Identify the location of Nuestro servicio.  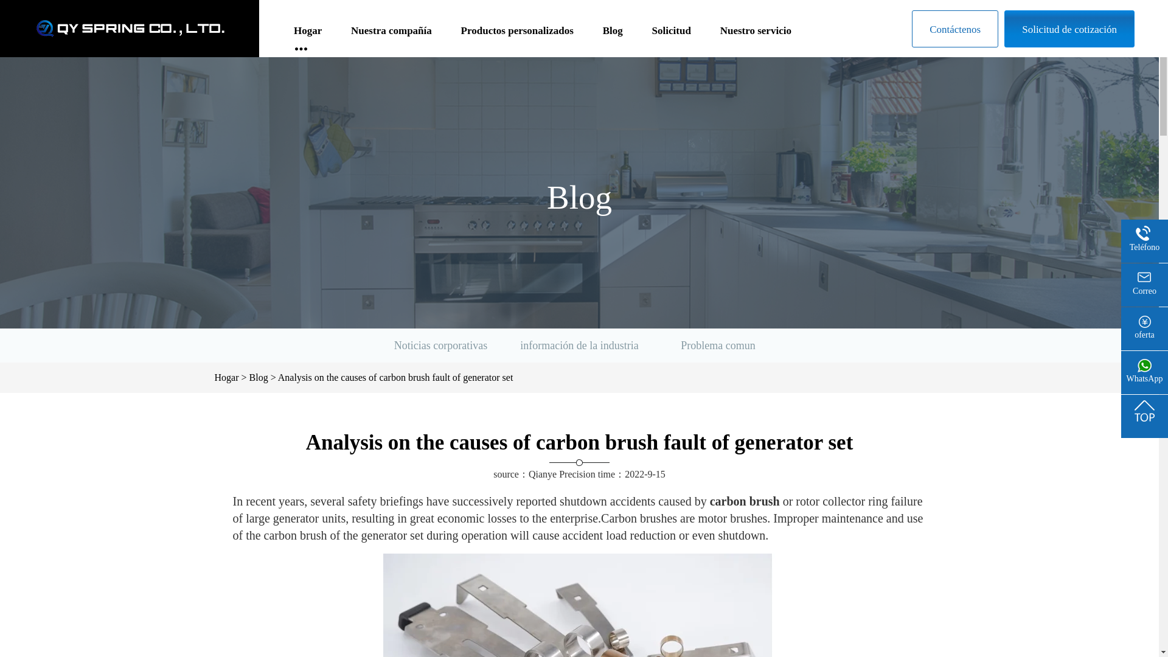
(756, 36).